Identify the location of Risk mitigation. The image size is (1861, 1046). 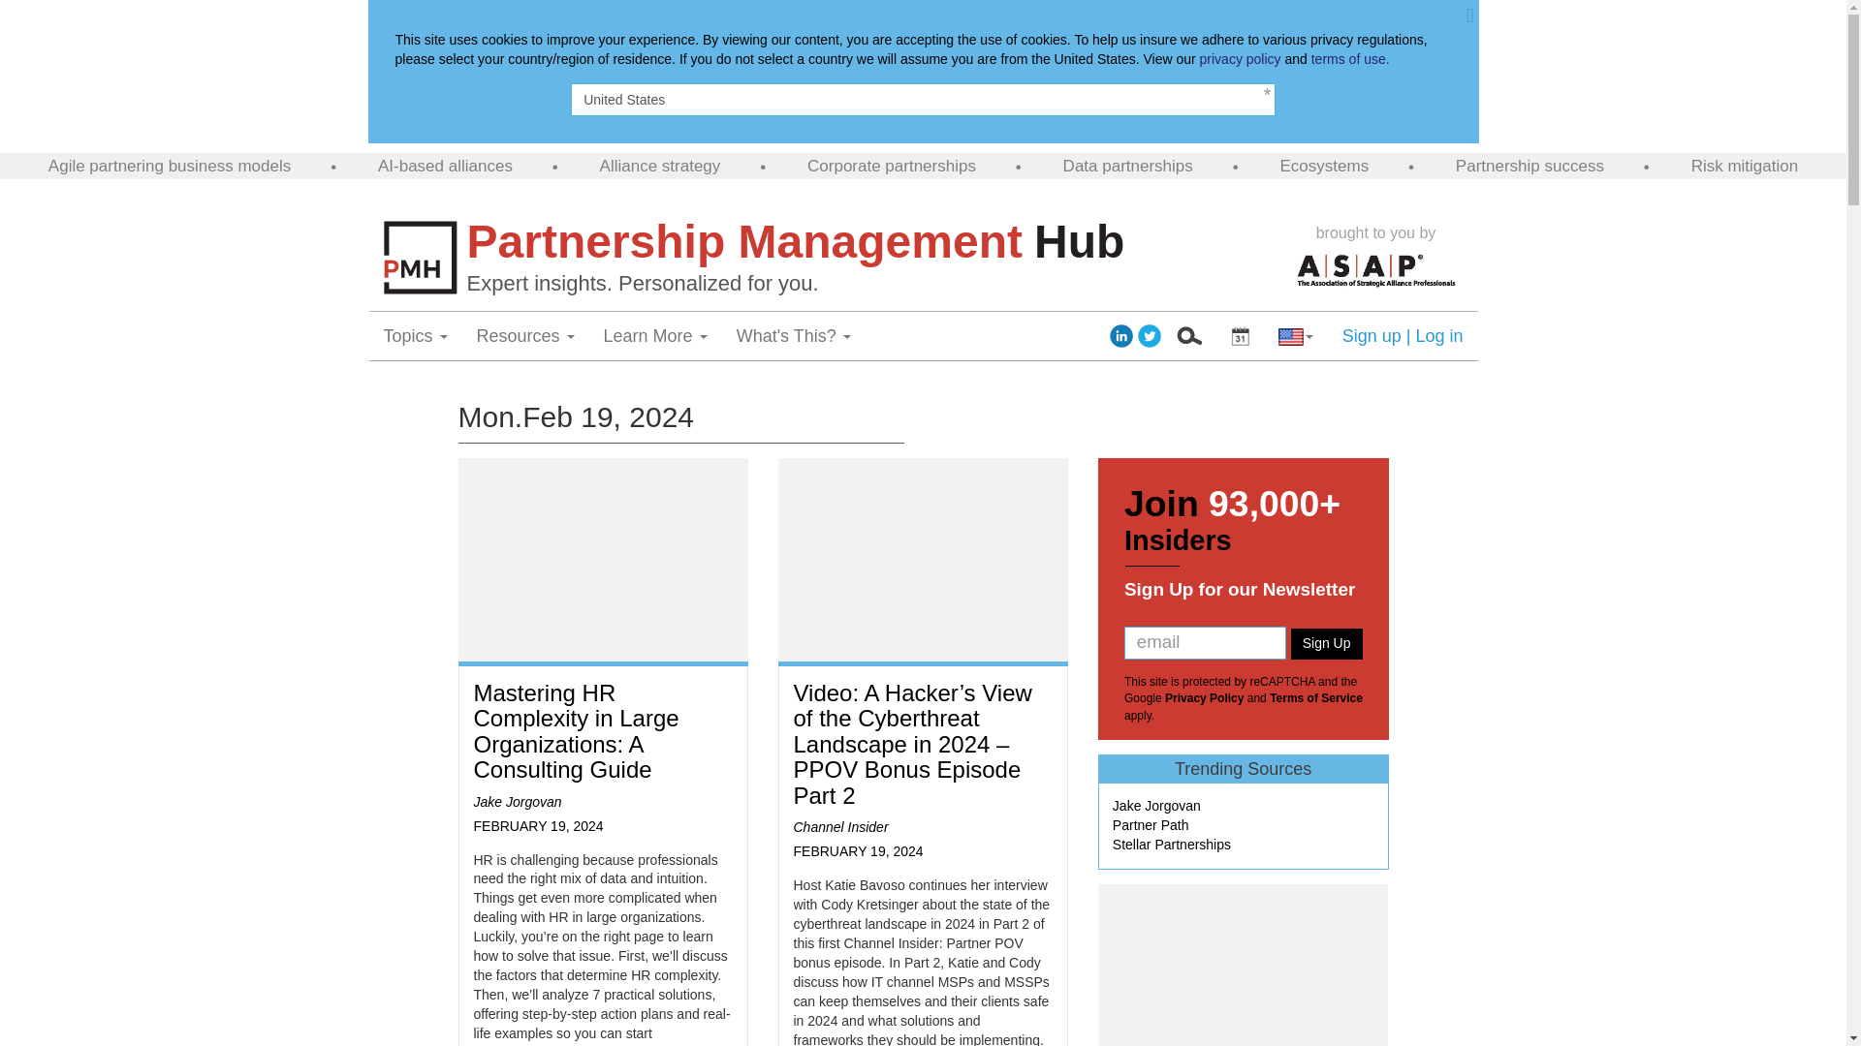
(1745, 167).